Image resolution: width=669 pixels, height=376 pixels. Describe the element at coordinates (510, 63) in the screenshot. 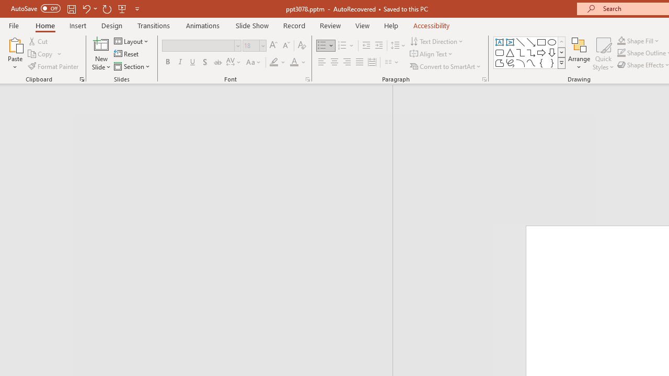

I see `Freeform: Scribble` at that location.